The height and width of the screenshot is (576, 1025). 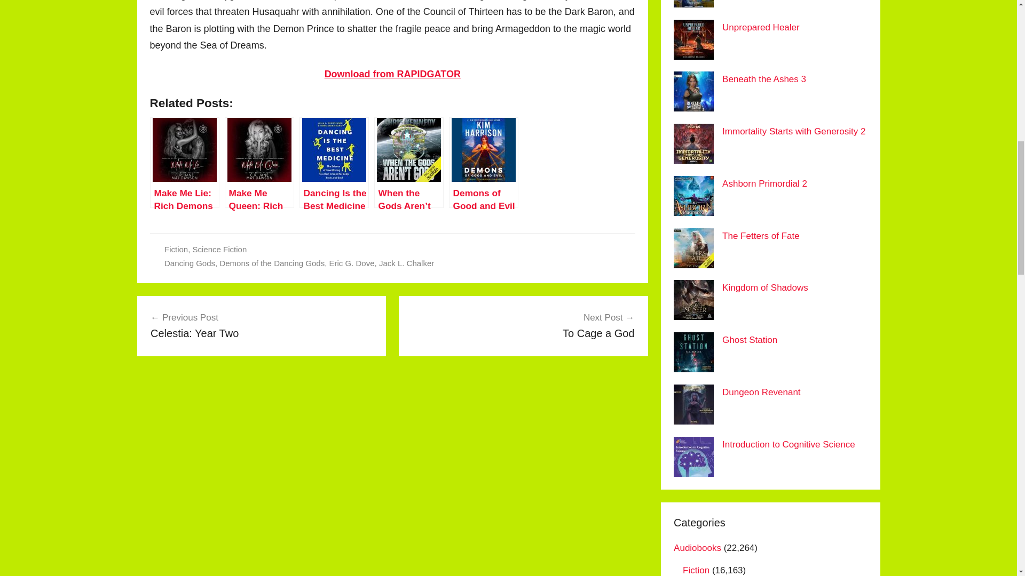 What do you see at coordinates (764, 183) in the screenshot?
I see `Eric G. Dove` at bounding box center [764, 183].